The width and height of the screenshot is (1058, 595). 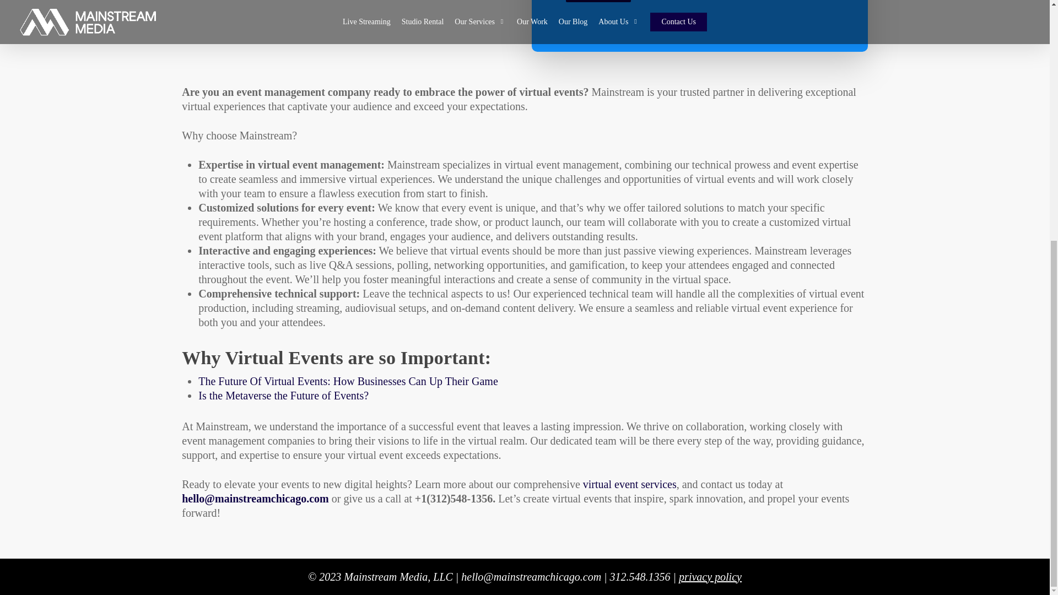 I want to click on privacy policy, so click(x=710, y=576).